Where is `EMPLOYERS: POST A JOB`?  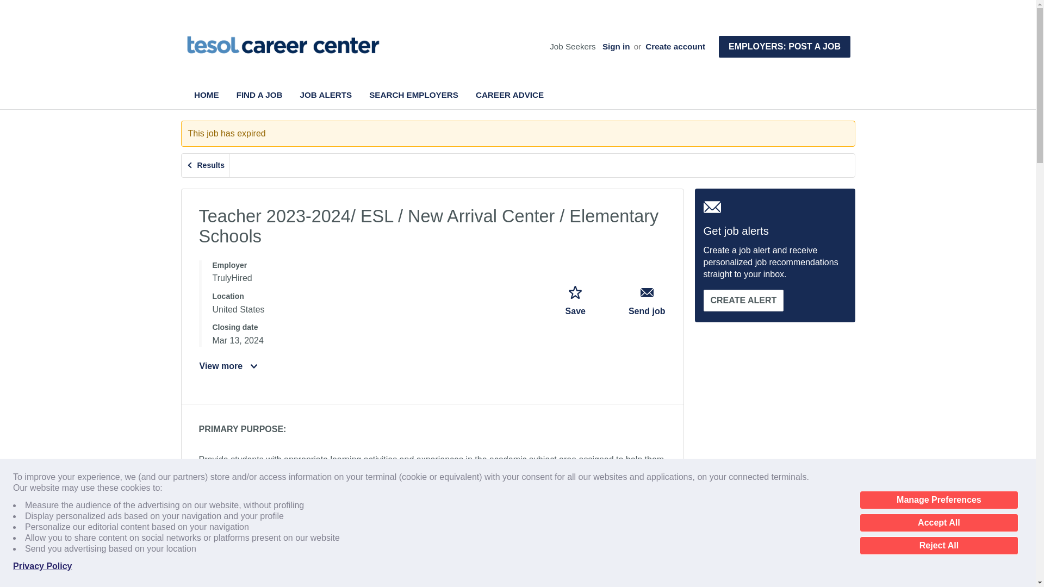
EMPLOYERS: POST A JOB is located at coordinates (785, 46).